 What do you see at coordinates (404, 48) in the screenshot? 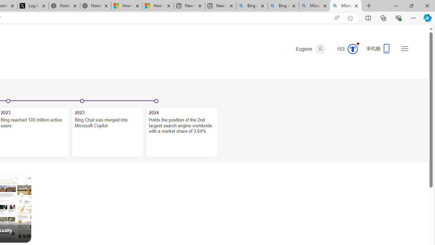
I see `Settings and quick links` at bounding box center [404, 48].